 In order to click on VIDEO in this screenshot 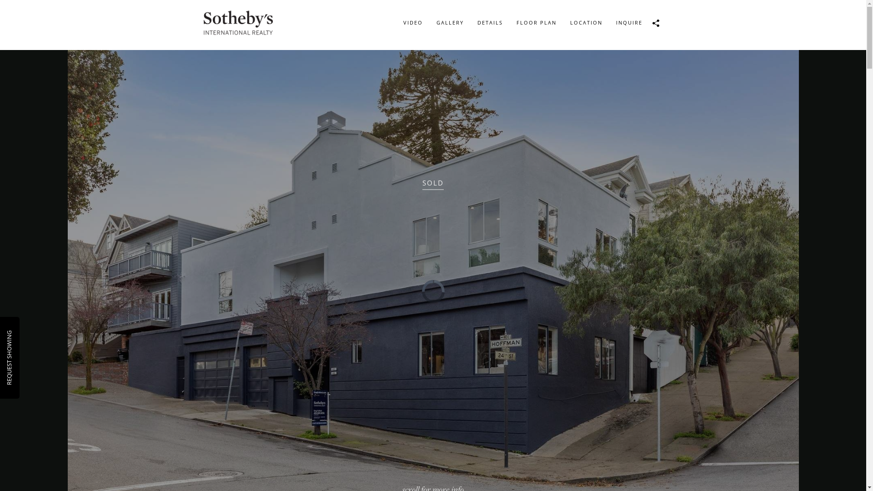, I will do `click(413, 23)`.